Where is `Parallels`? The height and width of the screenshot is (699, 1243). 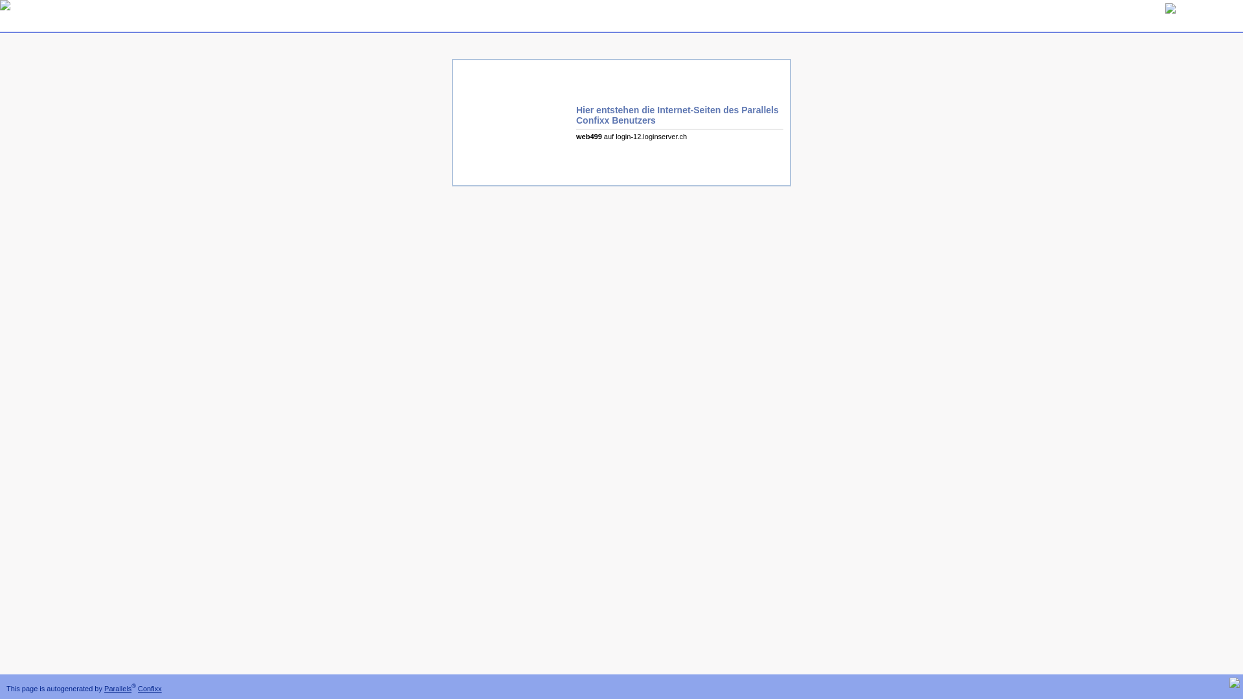 Parallels is located at coordinates (118, 689).